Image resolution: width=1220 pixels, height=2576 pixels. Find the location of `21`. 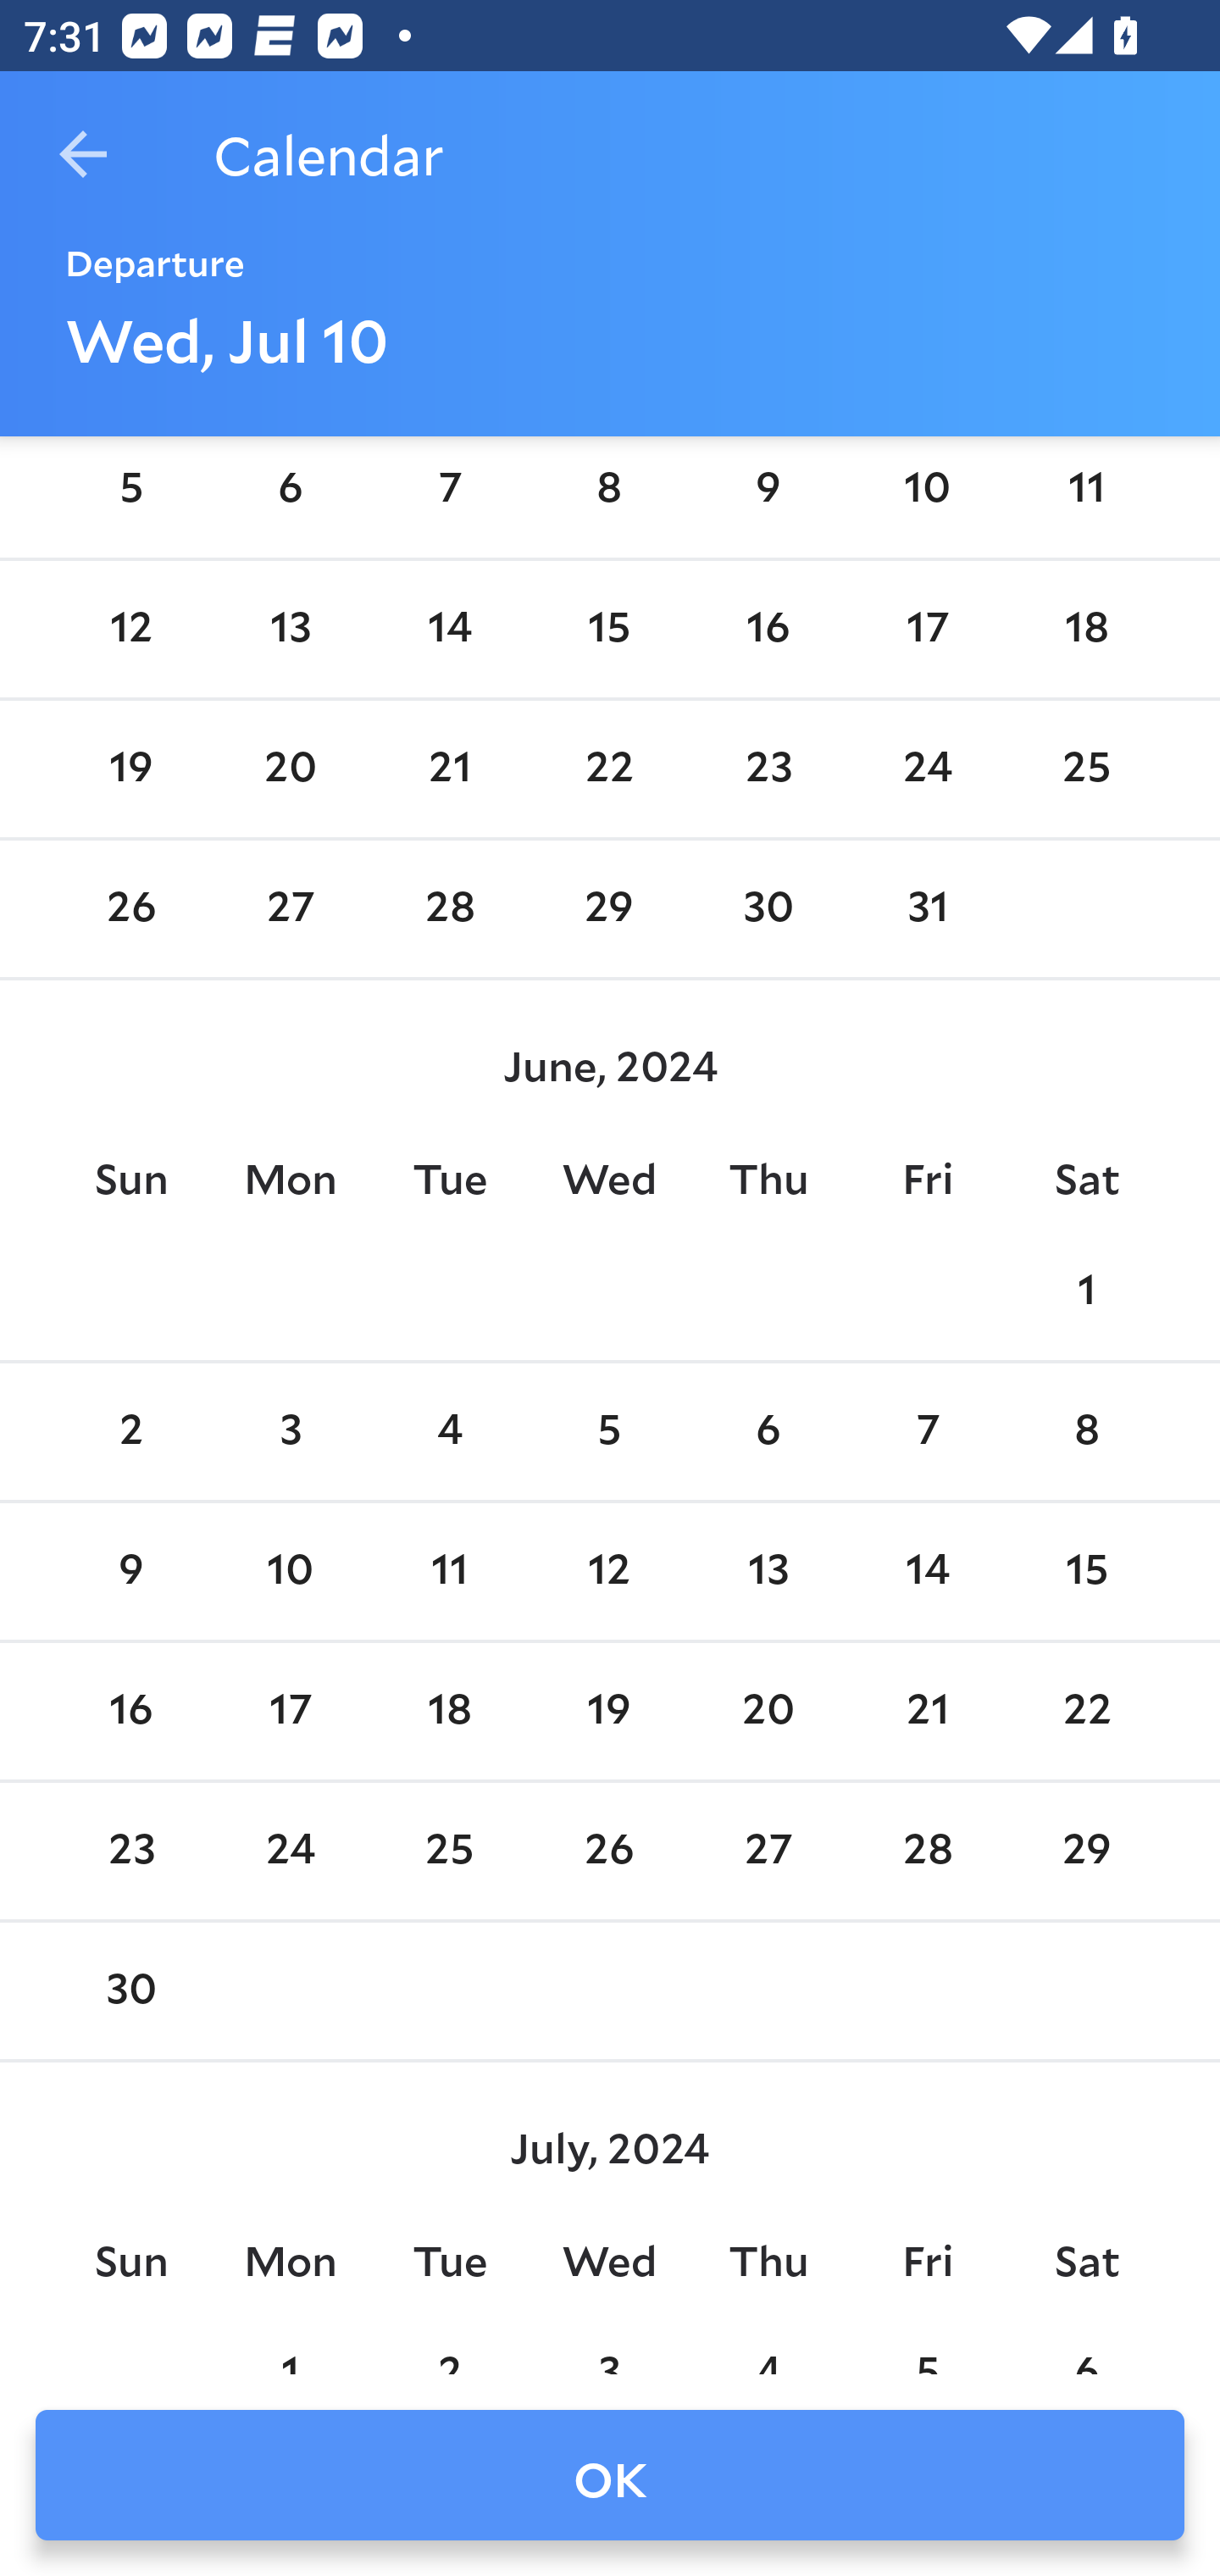

21 is located at coordinates (449, 769).